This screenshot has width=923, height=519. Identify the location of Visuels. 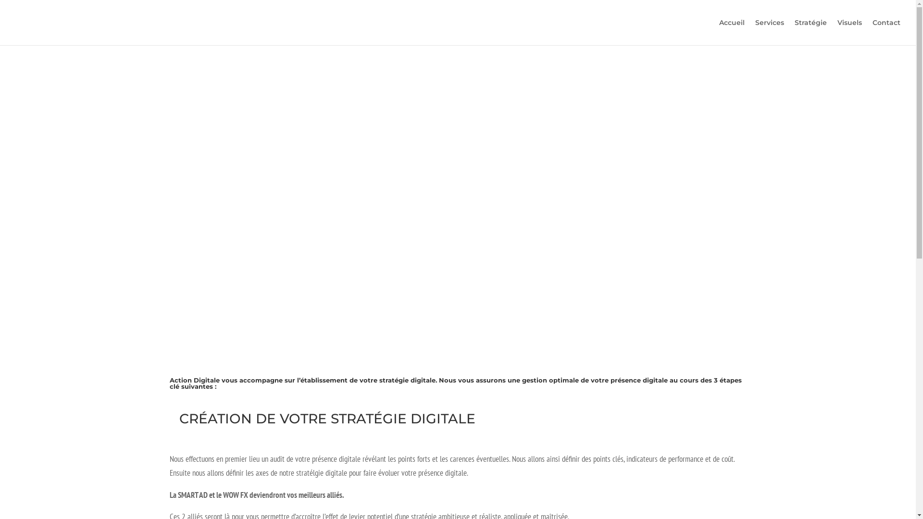
(850, 32).